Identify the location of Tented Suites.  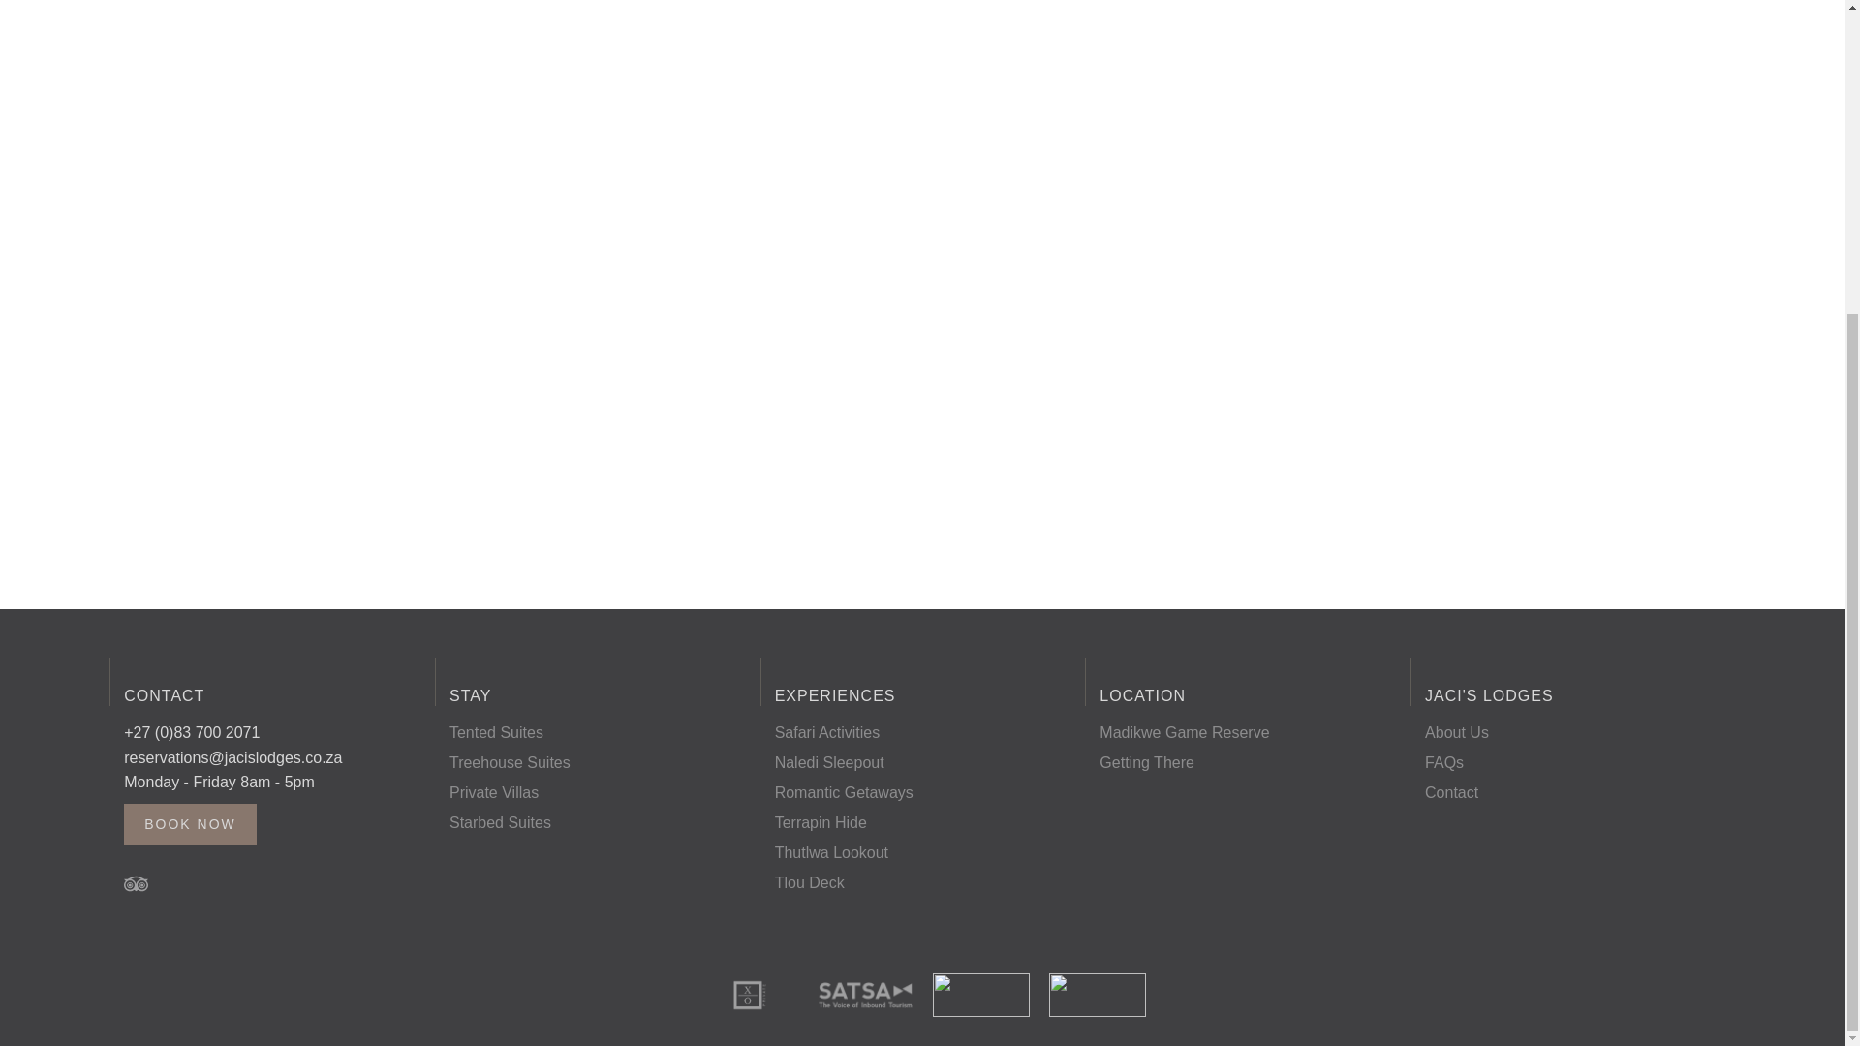
(496, 733).